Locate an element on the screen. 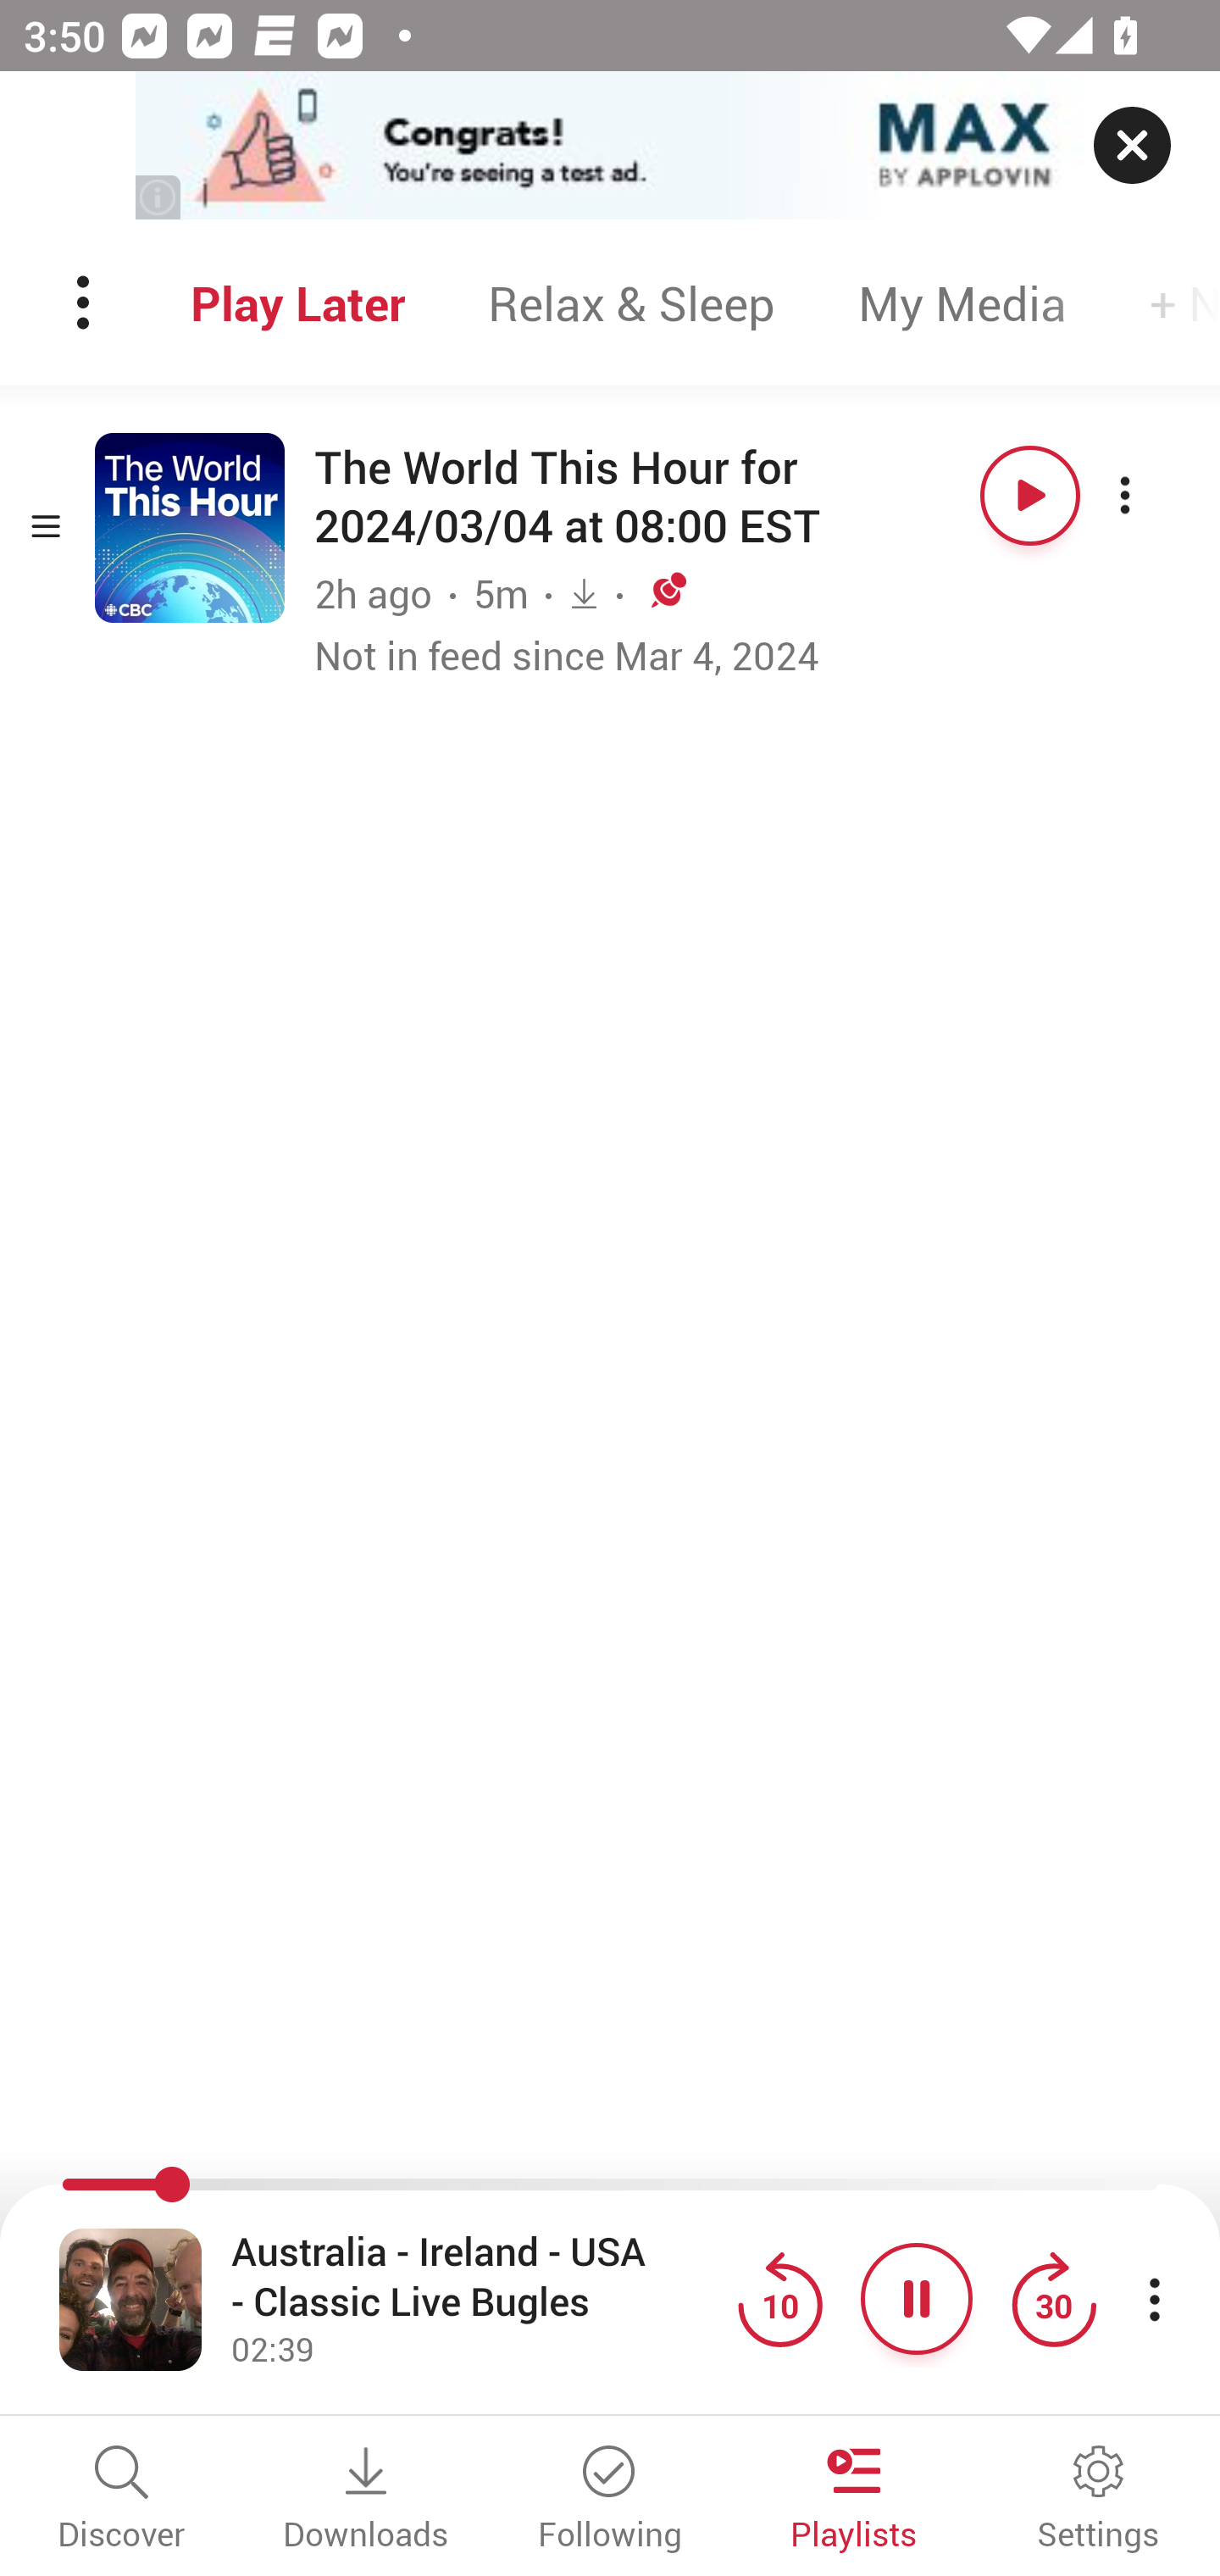 This screenshot has height=2576, width=1220. Downloads is located at coordinates (366, 2500).